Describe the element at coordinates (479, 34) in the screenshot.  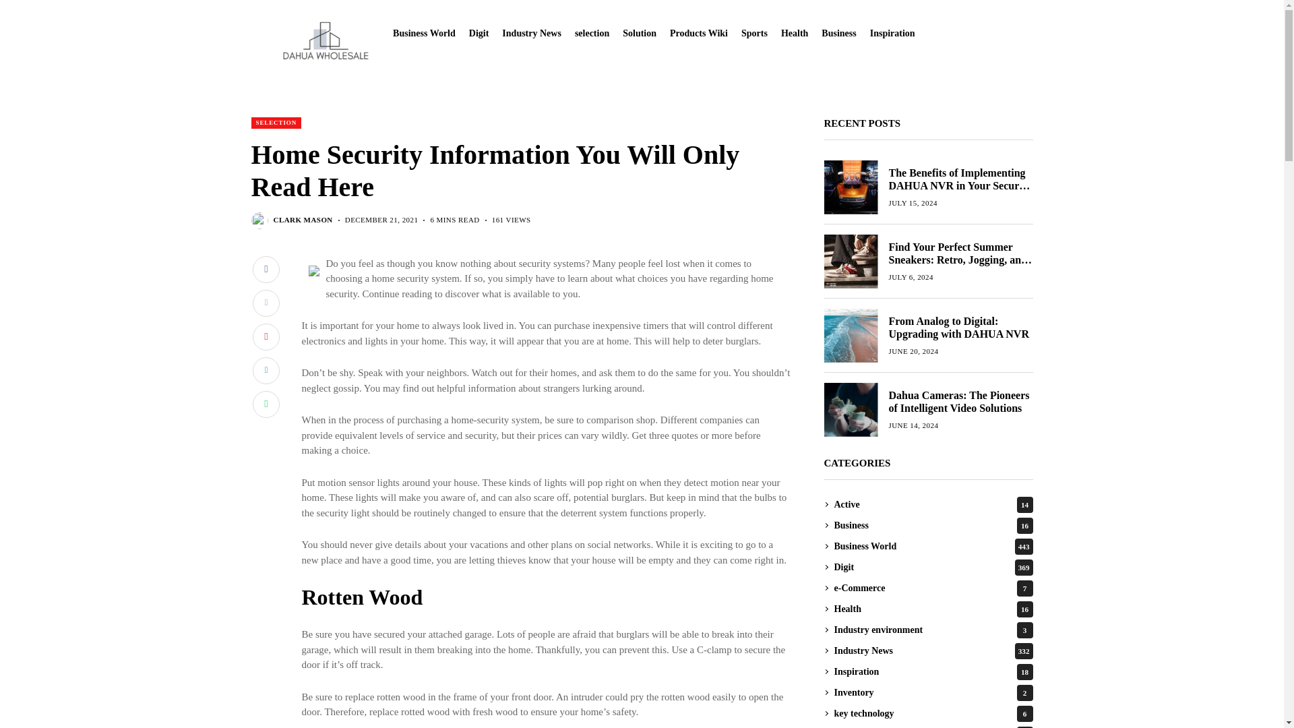
I see `Digit` at that location.